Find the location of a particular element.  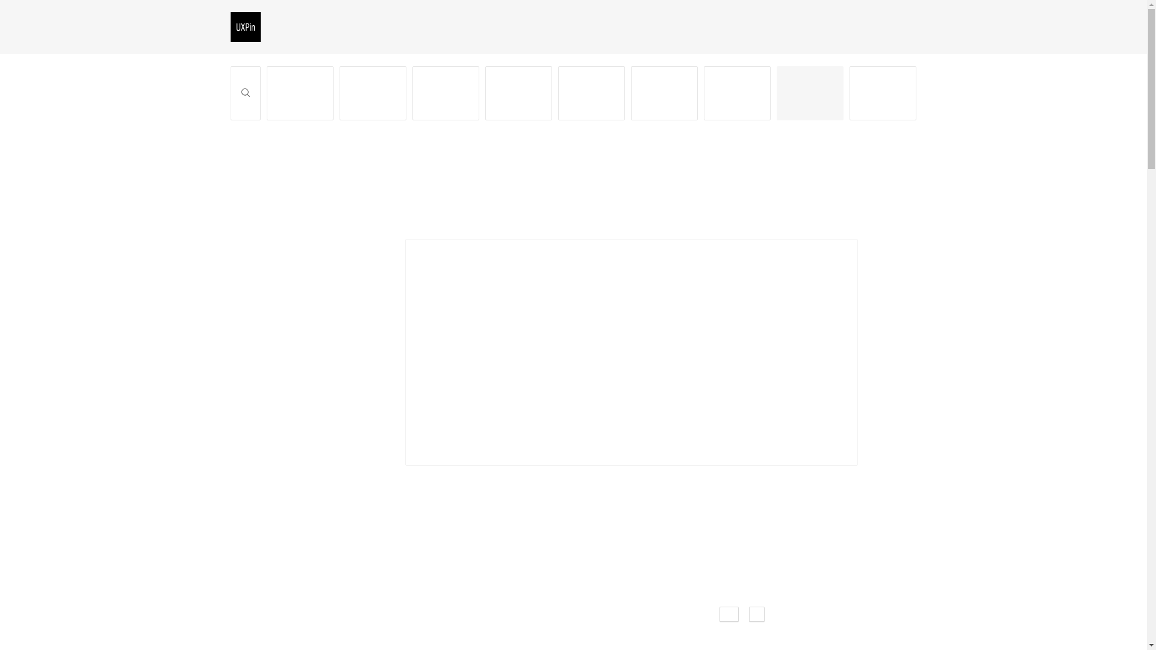

Pricing is located at coordinates (429, 25).